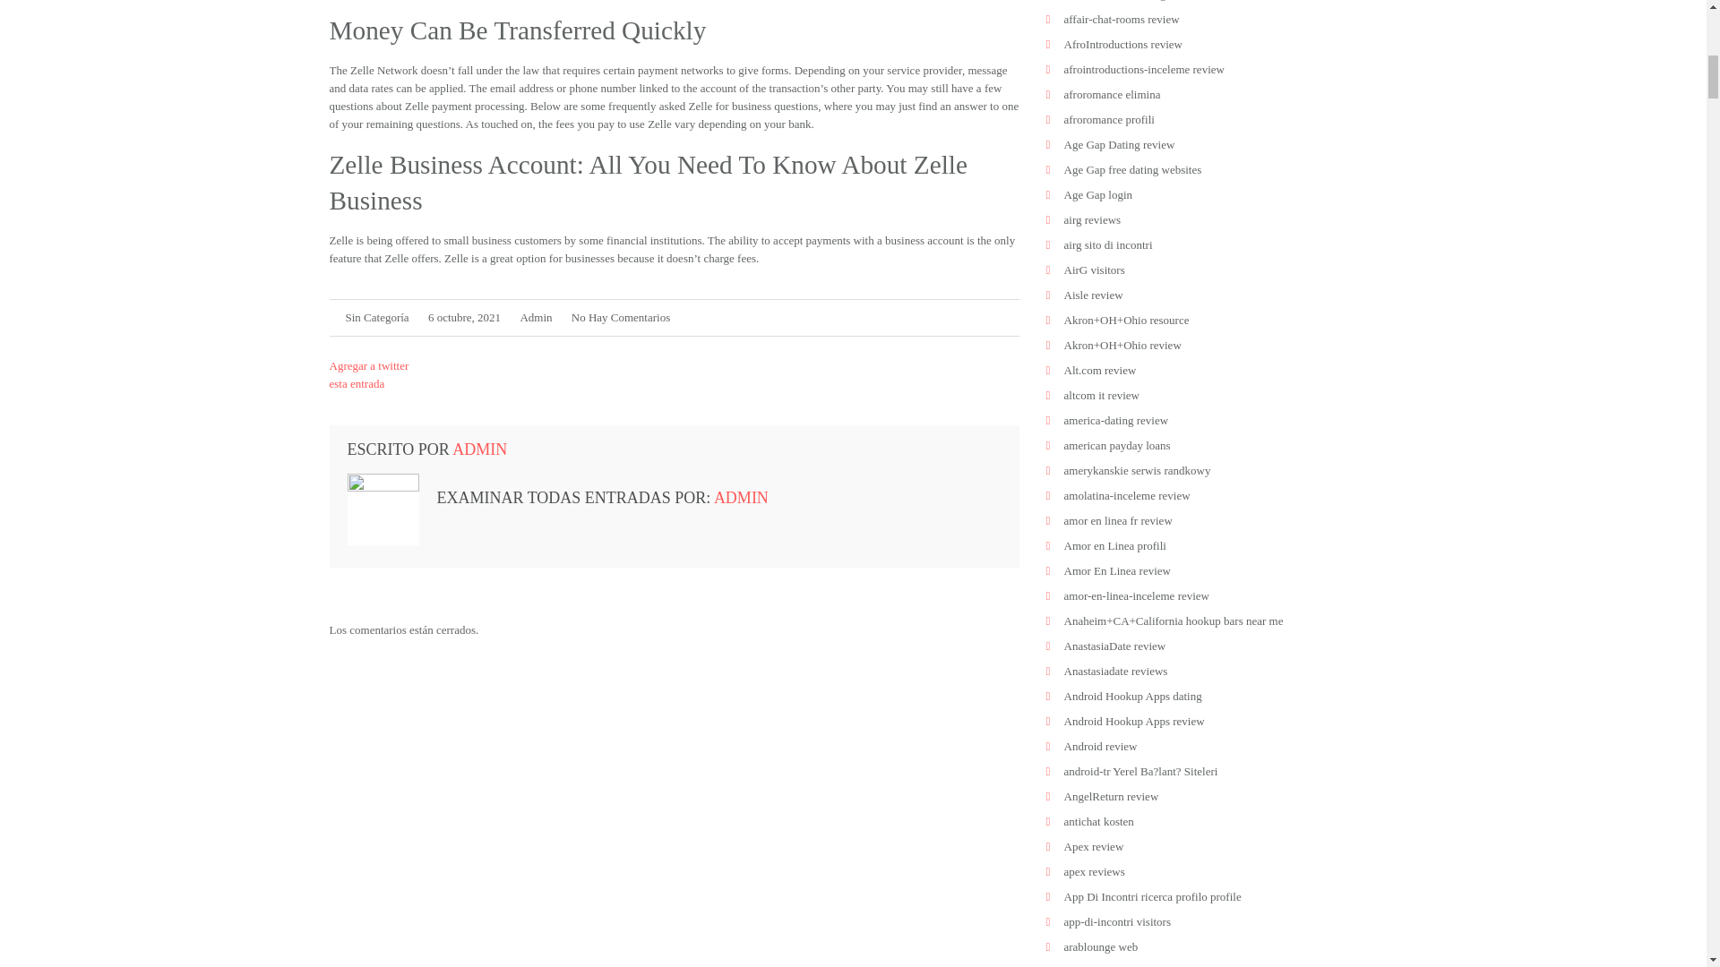 The width and height of the screenshot is (1720, 967). I want to click on ADMIN, so click(741, 498).